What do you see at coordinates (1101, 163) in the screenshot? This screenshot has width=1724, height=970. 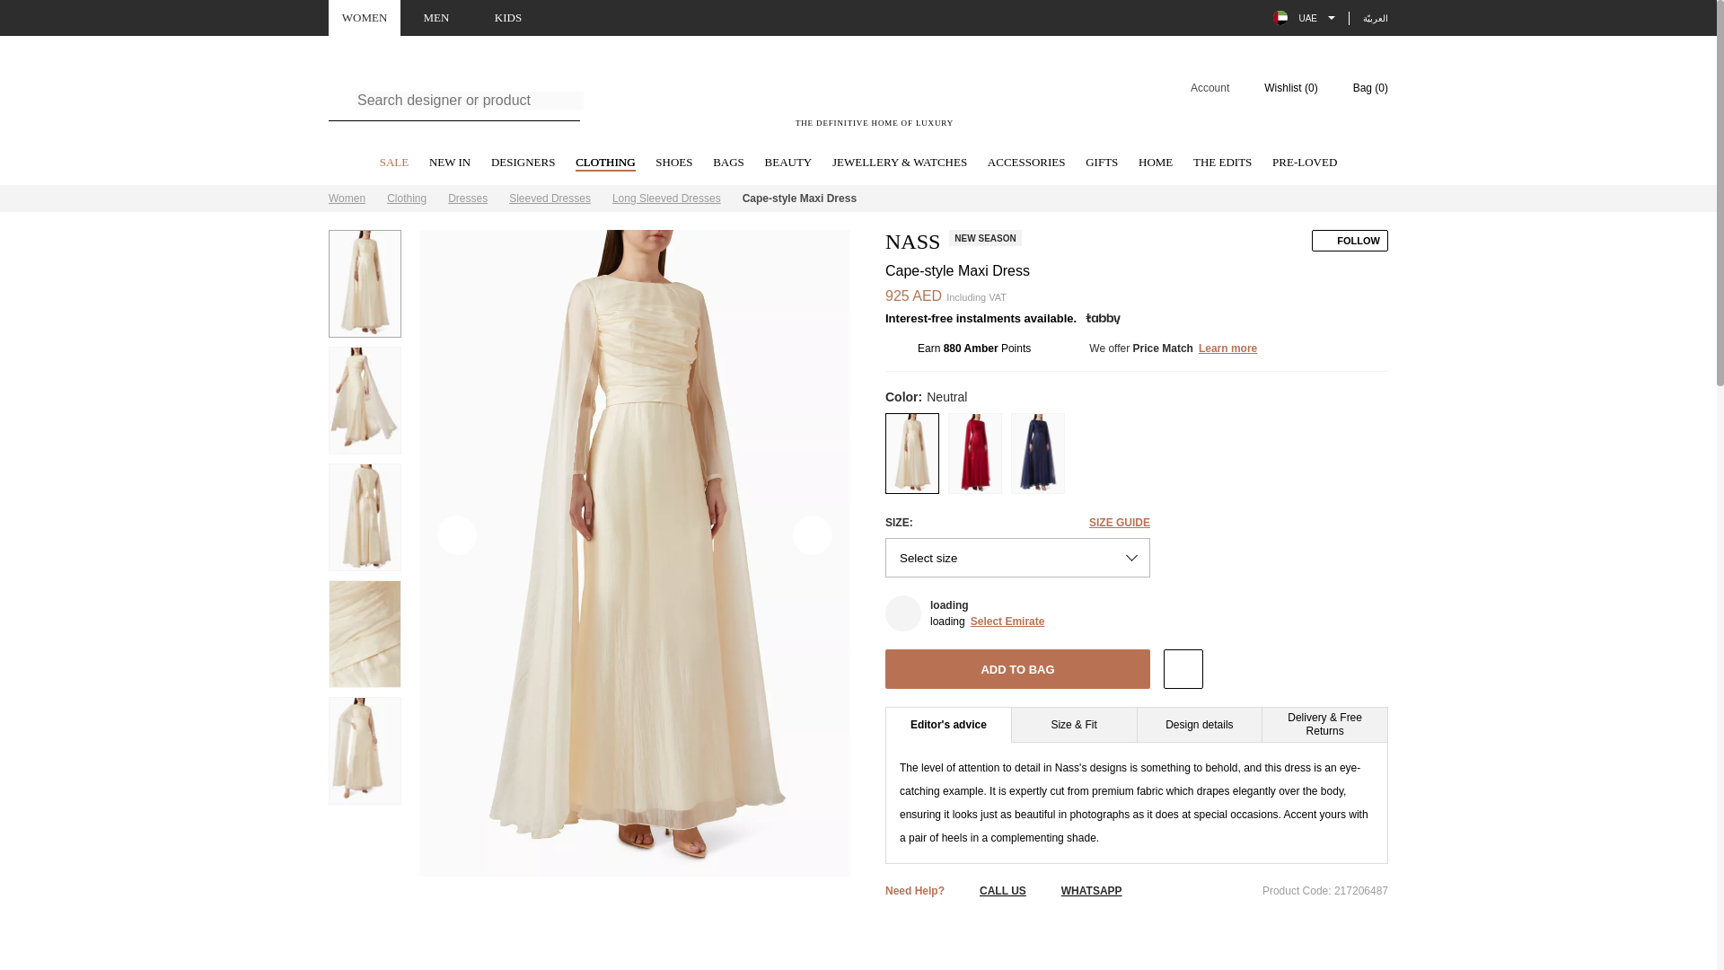 I see `GIFTS` at bounding box center [1101, 163].